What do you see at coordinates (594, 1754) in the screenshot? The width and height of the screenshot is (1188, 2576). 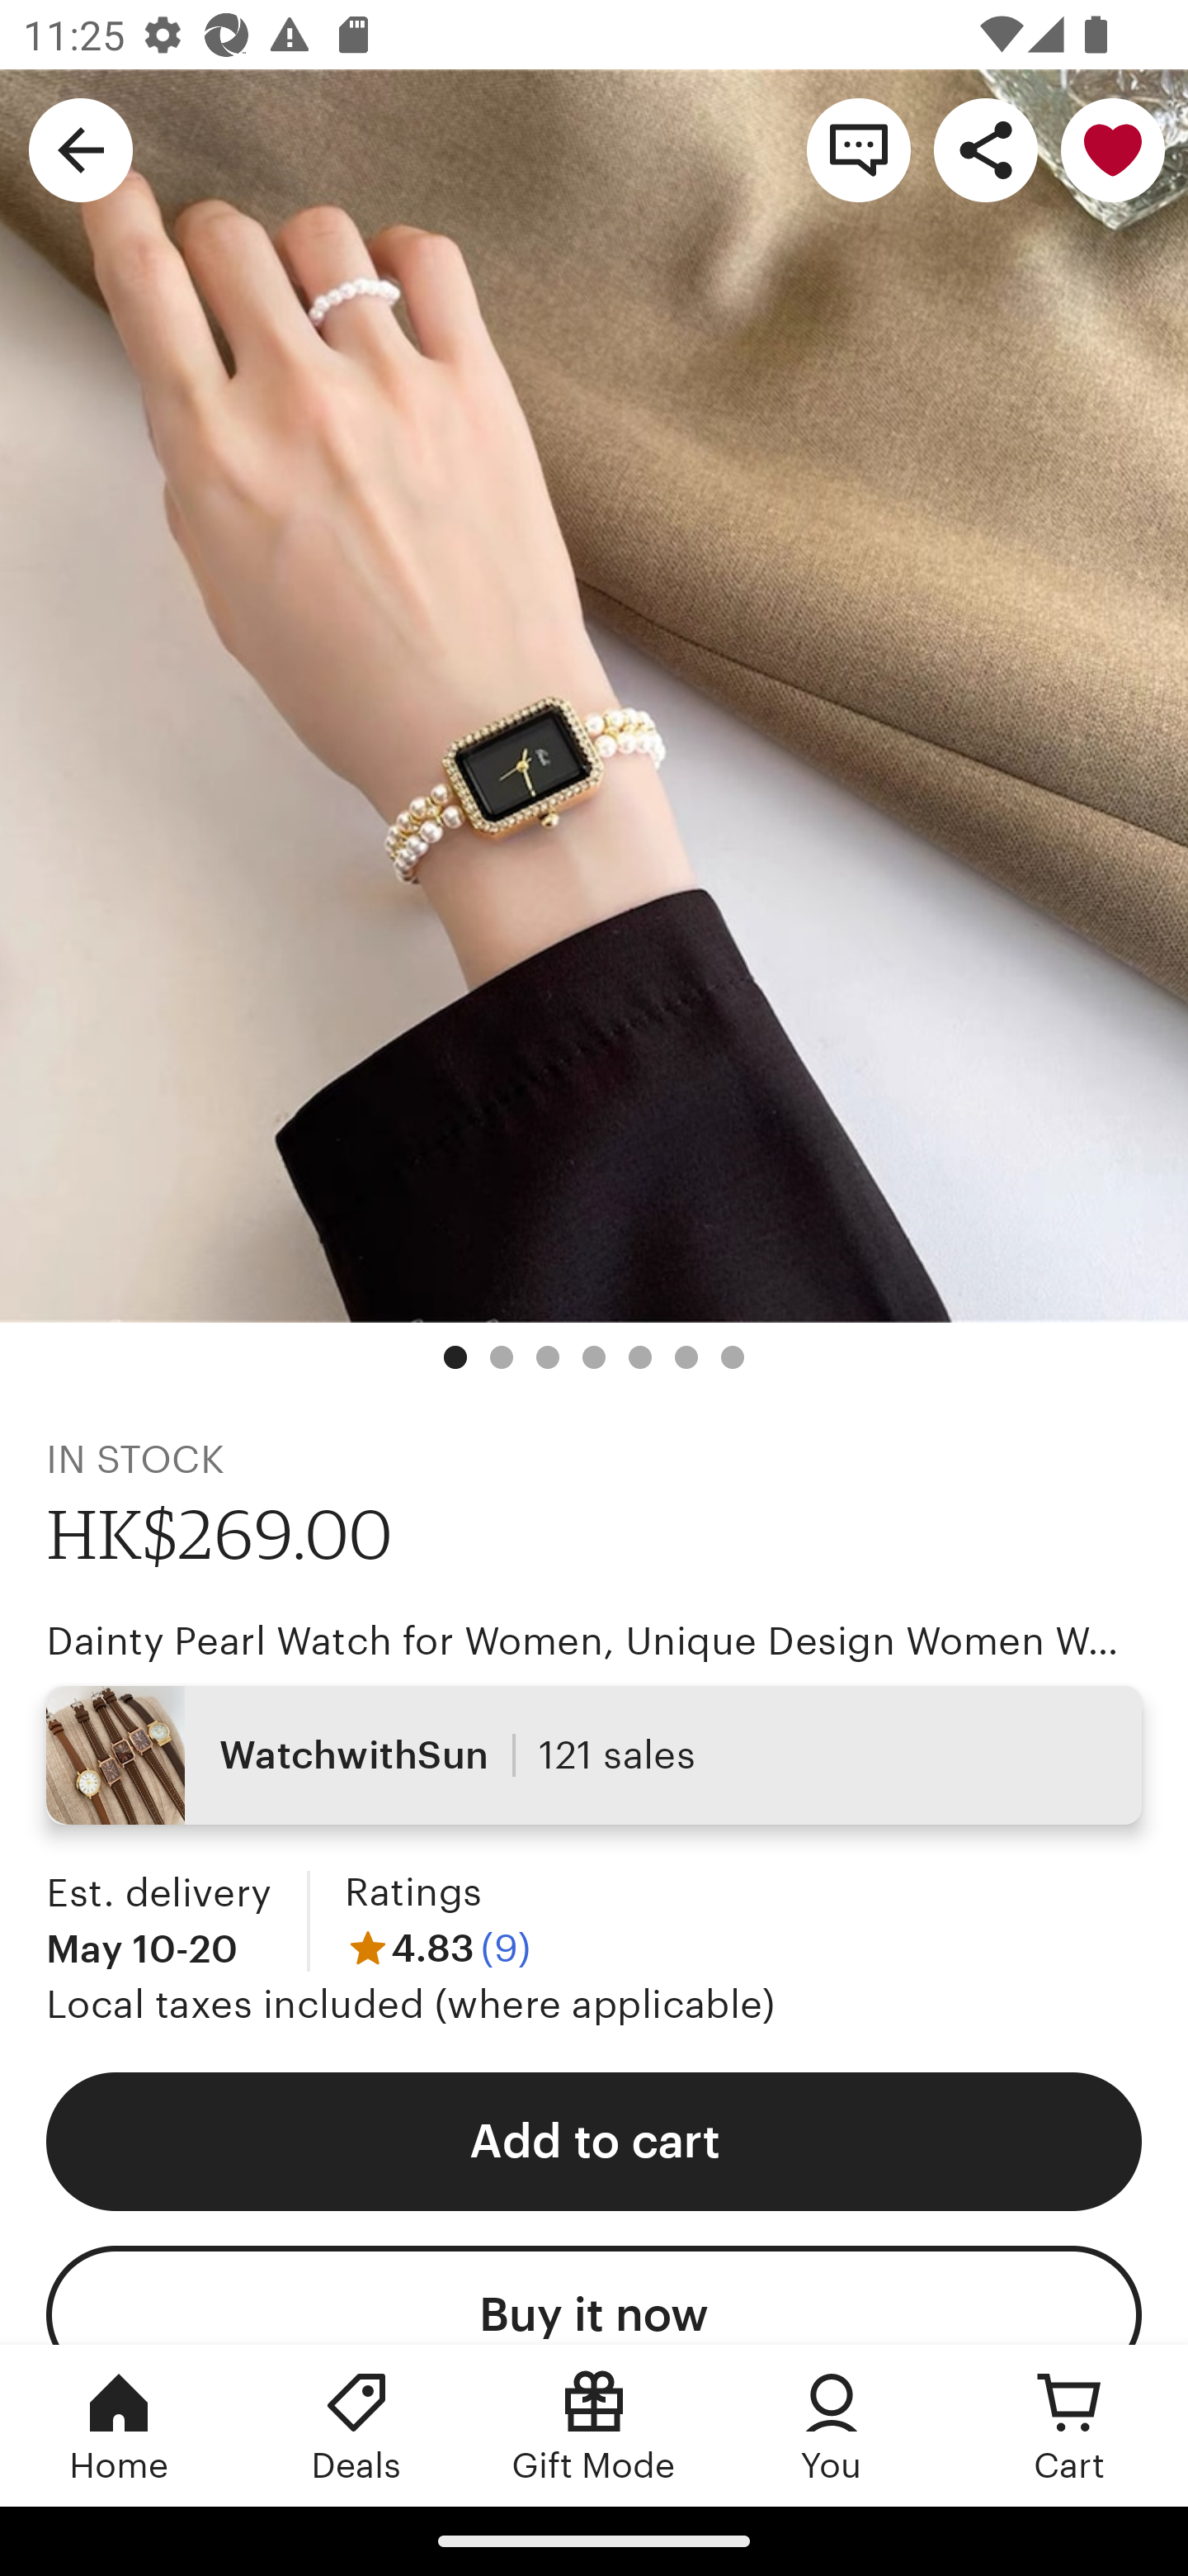 I see `WatchwithSun 121 sales` at bounding box center [594, 1754].